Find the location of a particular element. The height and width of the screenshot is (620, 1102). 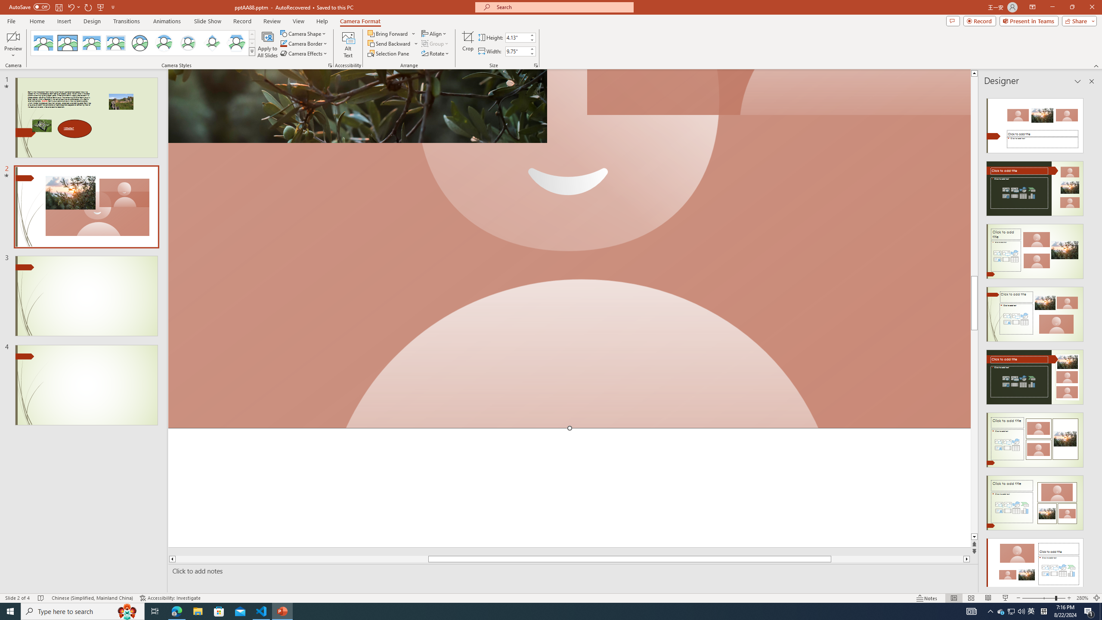

Rotate is located at coordinates (436, 53).